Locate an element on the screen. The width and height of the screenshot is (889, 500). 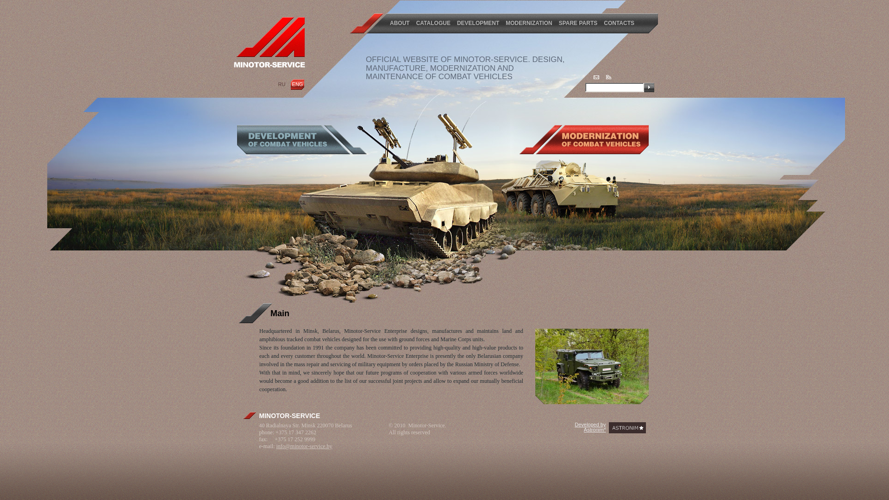
ABOUT is located at coordinates (400, 23).